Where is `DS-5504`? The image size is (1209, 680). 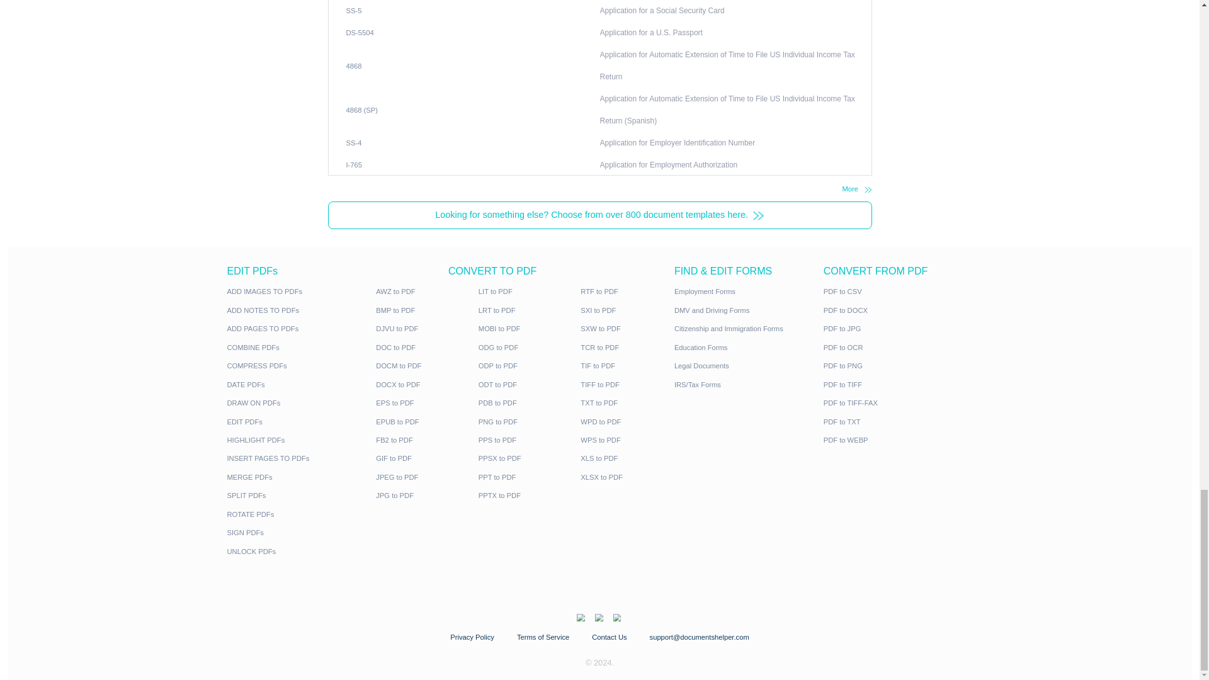
DS-5504 is located at coordinates (450, 494).